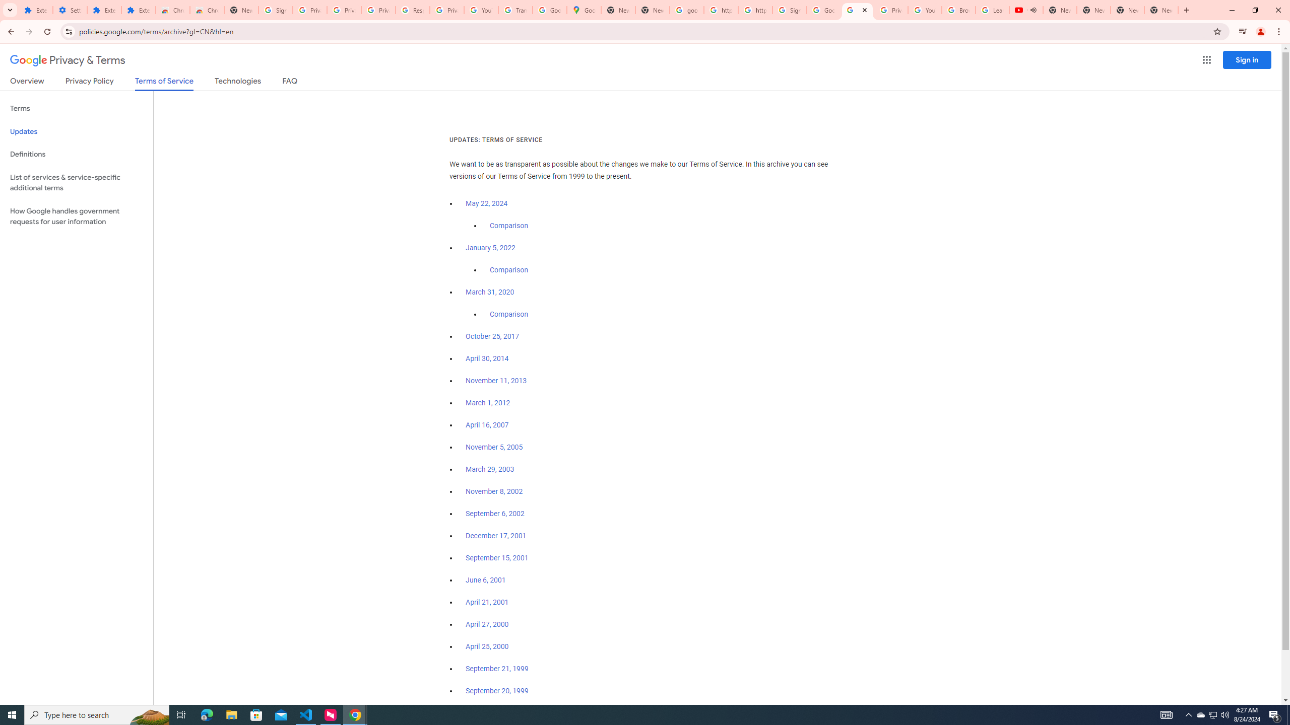 Image resolution: width=1290 pixels, height=725 pixels. I want to click on Sign in - Google Accounts, so click(789, 10).